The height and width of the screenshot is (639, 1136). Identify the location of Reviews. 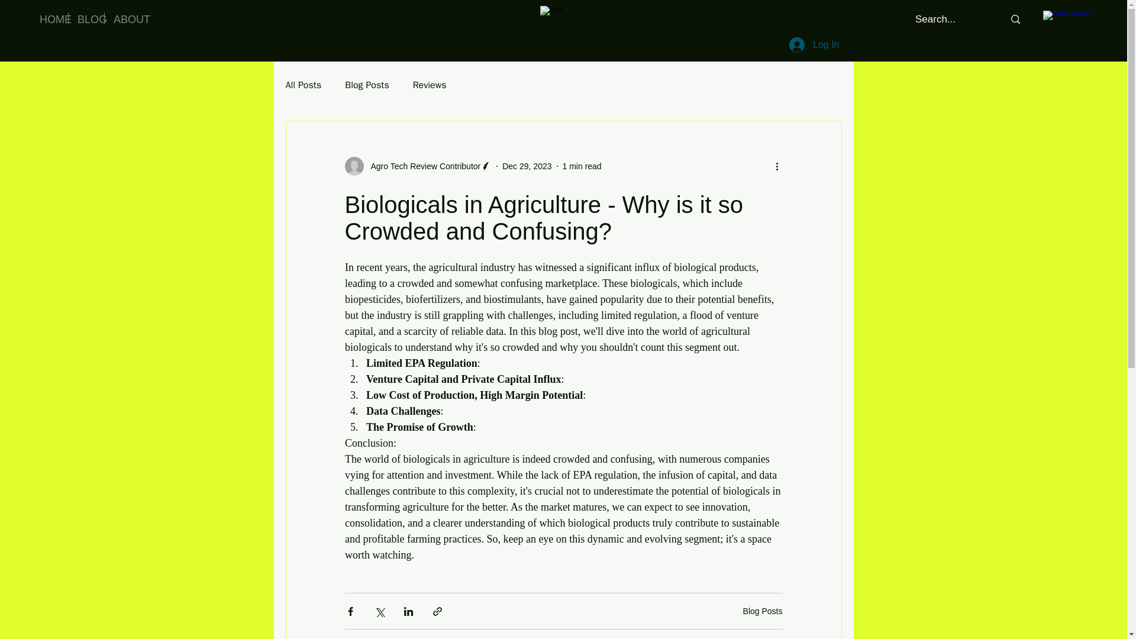
(430, 85).